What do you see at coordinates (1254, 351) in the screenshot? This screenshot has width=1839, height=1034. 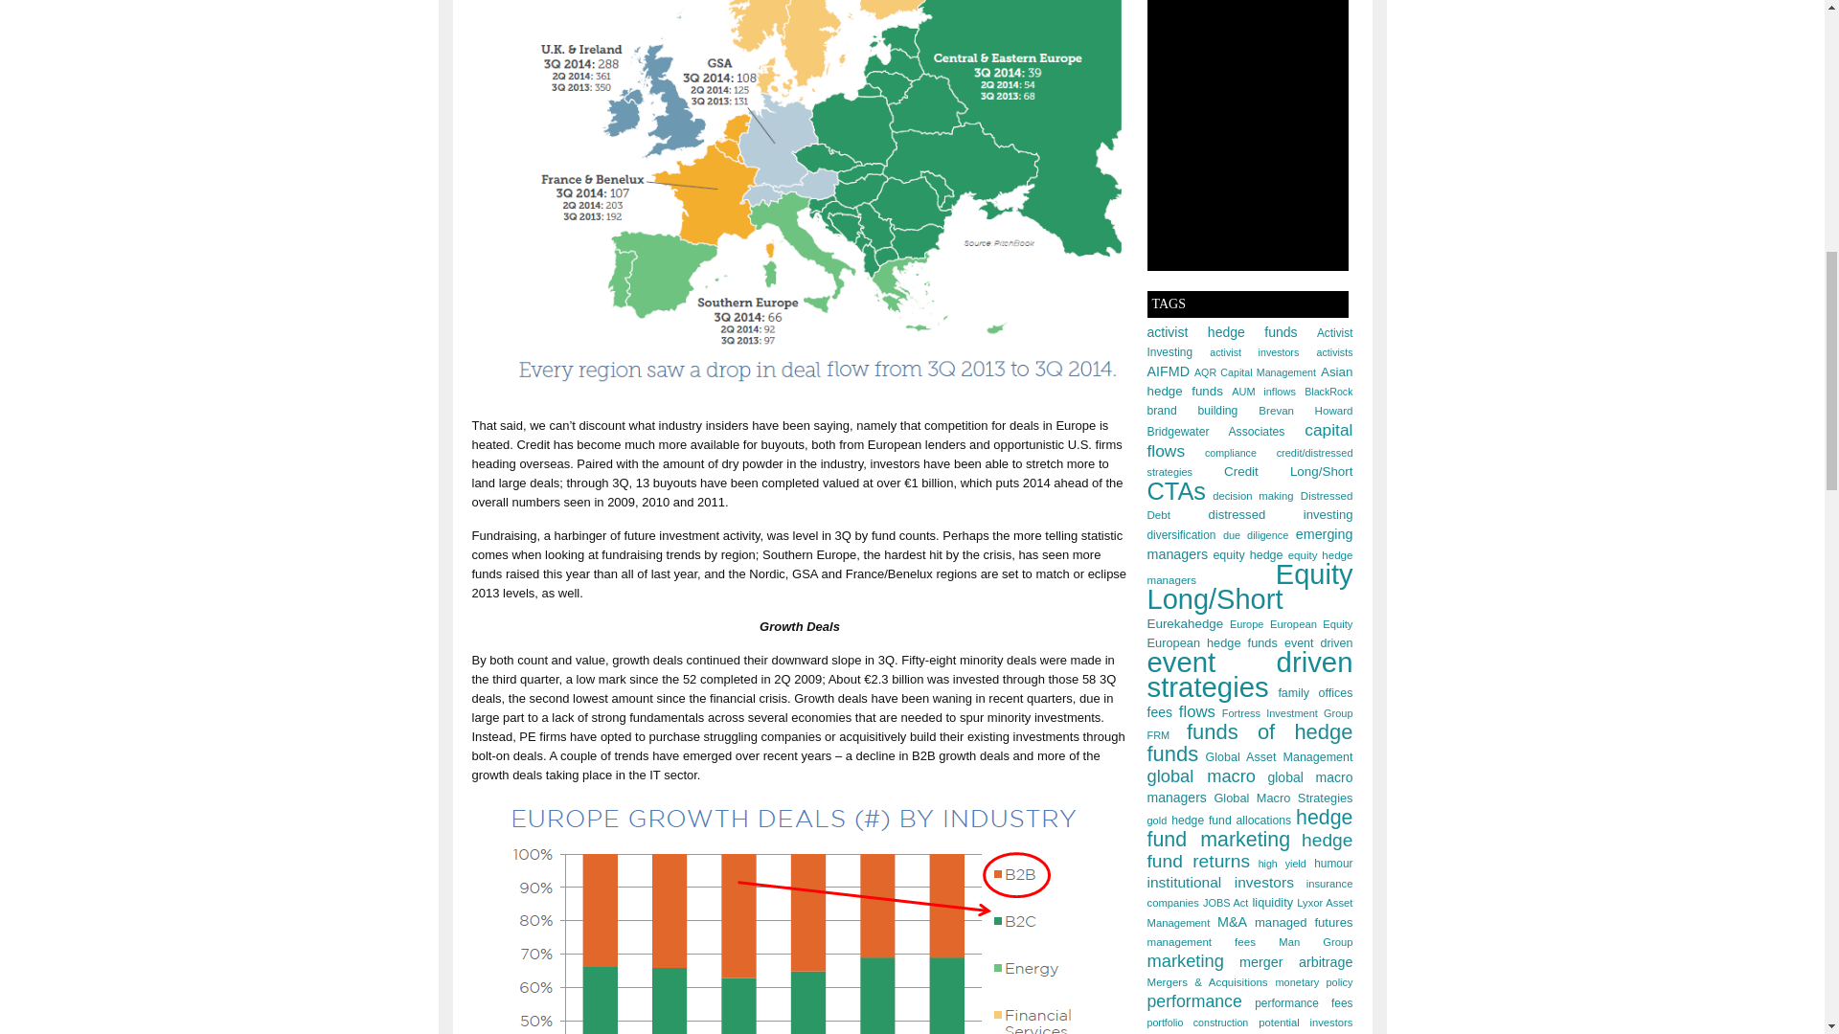 I see `10 topics` at bounding box center [1254, 351].